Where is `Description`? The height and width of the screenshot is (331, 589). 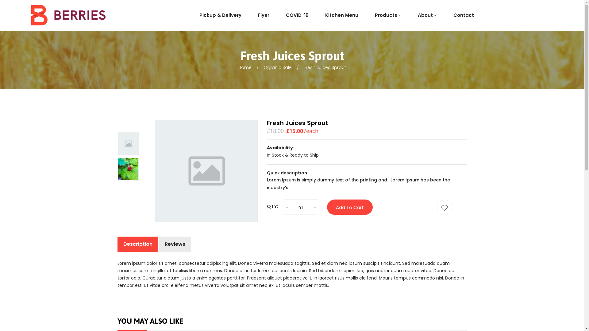 Description is located at coordinates (137, 245).